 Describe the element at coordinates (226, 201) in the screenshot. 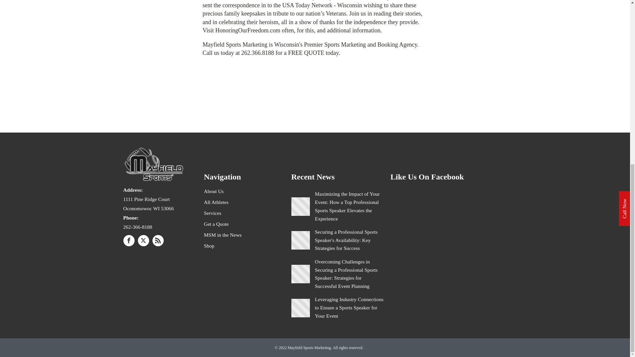

I see `All Athletes` at that location.